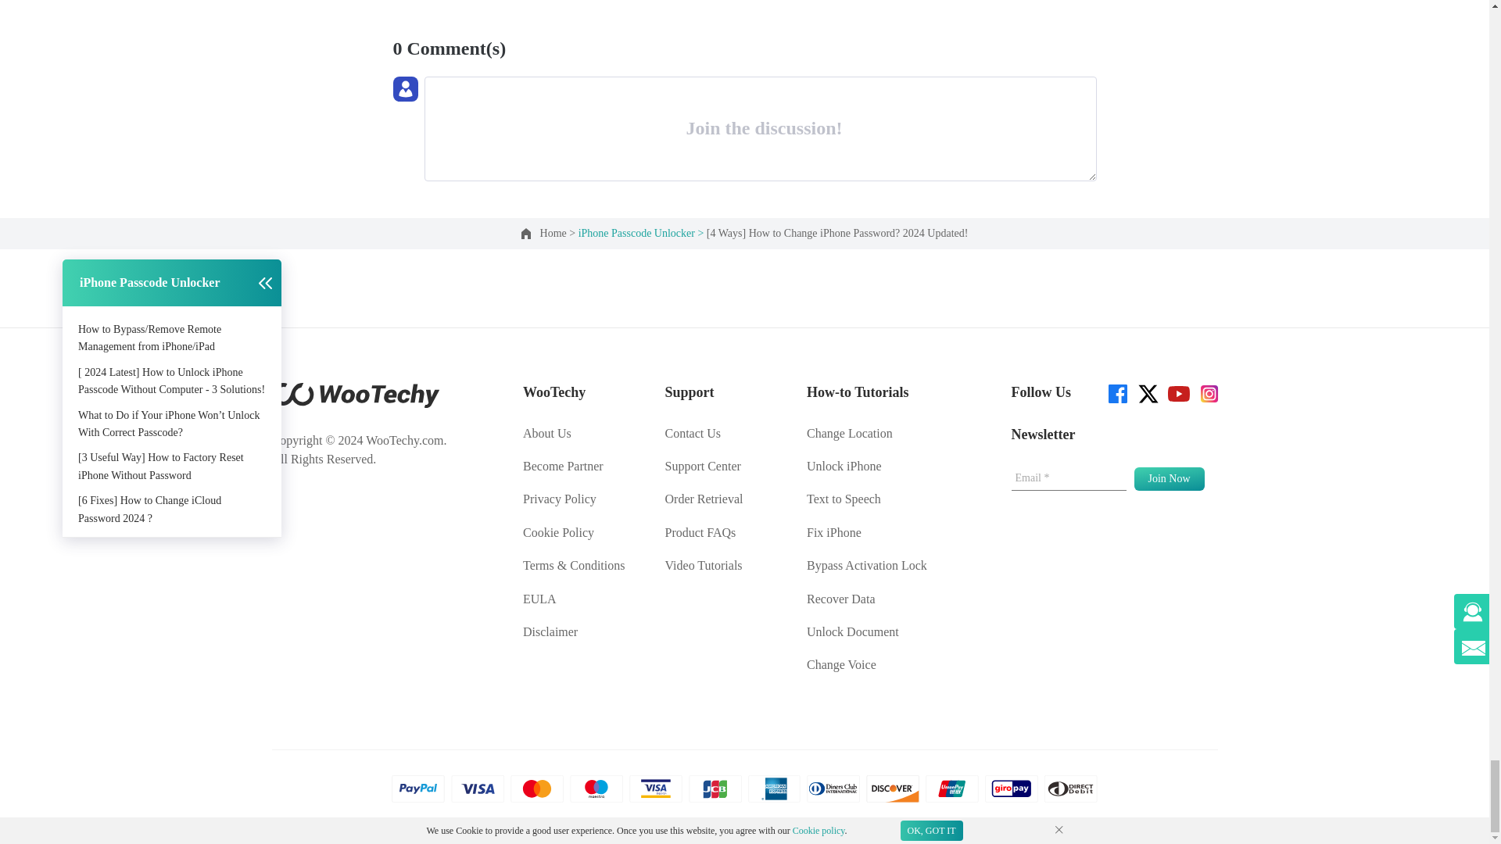 The height and width of the screenshot is (844, 1501). Describe the element at coordinates (1168, 478) in the screenshot. I see `Join Now` at that location.